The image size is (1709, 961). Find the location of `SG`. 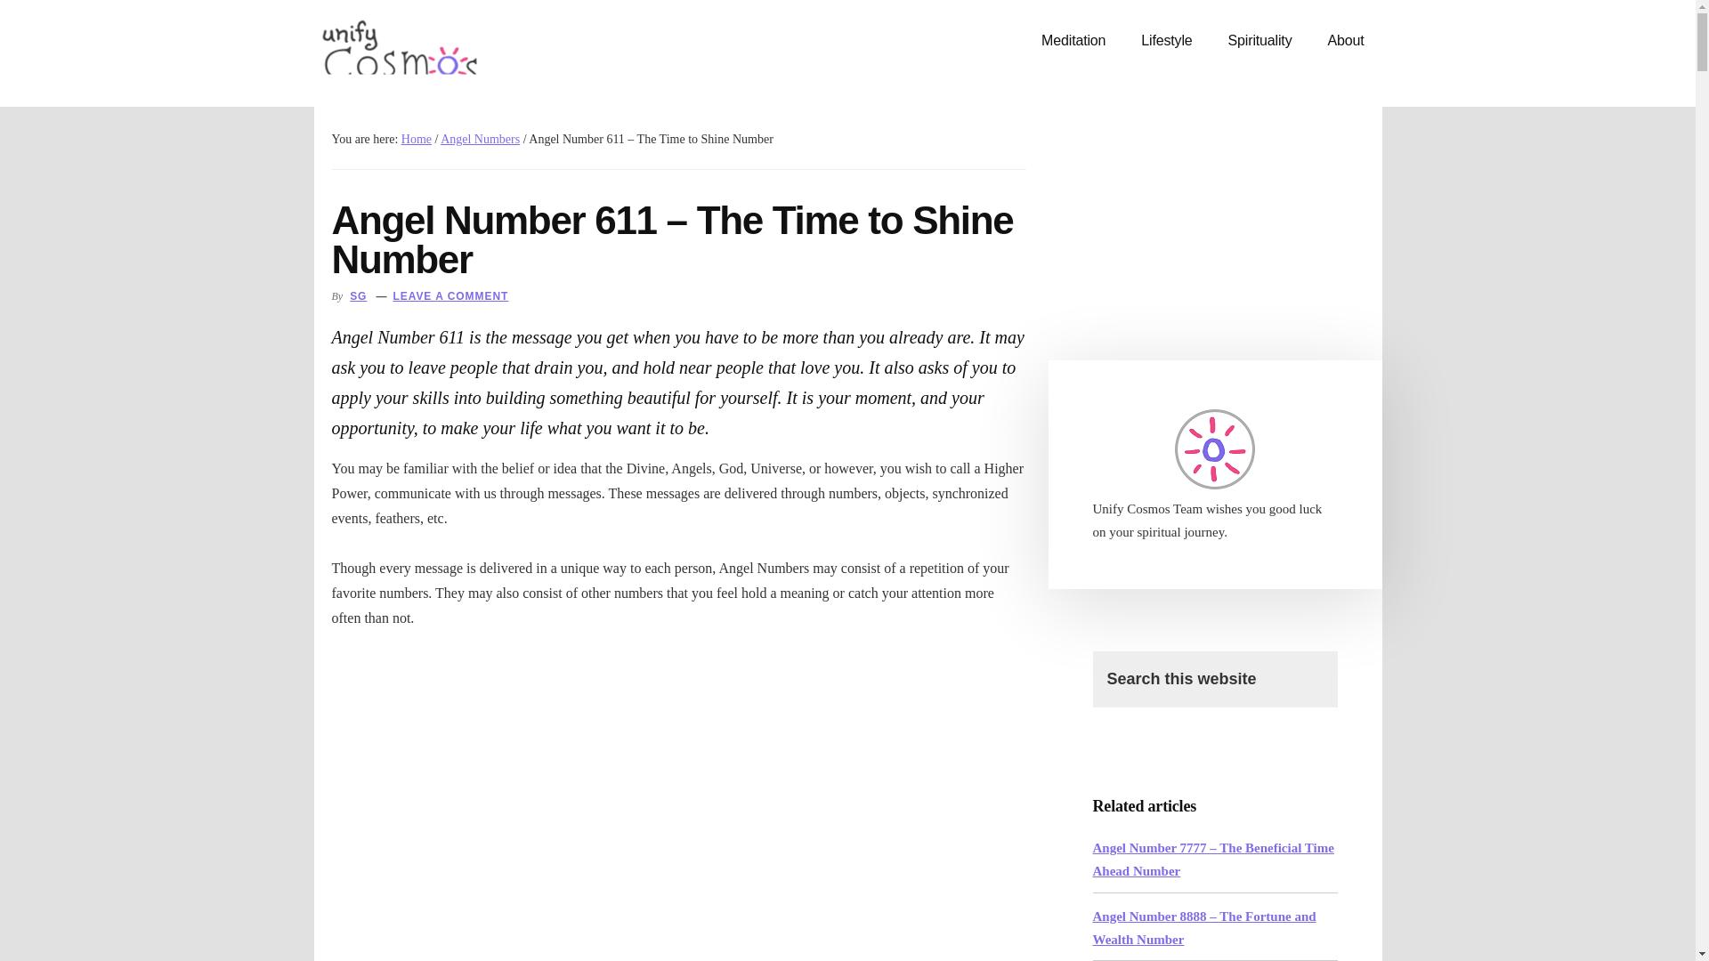

SG is located at coordinates (358, 296).